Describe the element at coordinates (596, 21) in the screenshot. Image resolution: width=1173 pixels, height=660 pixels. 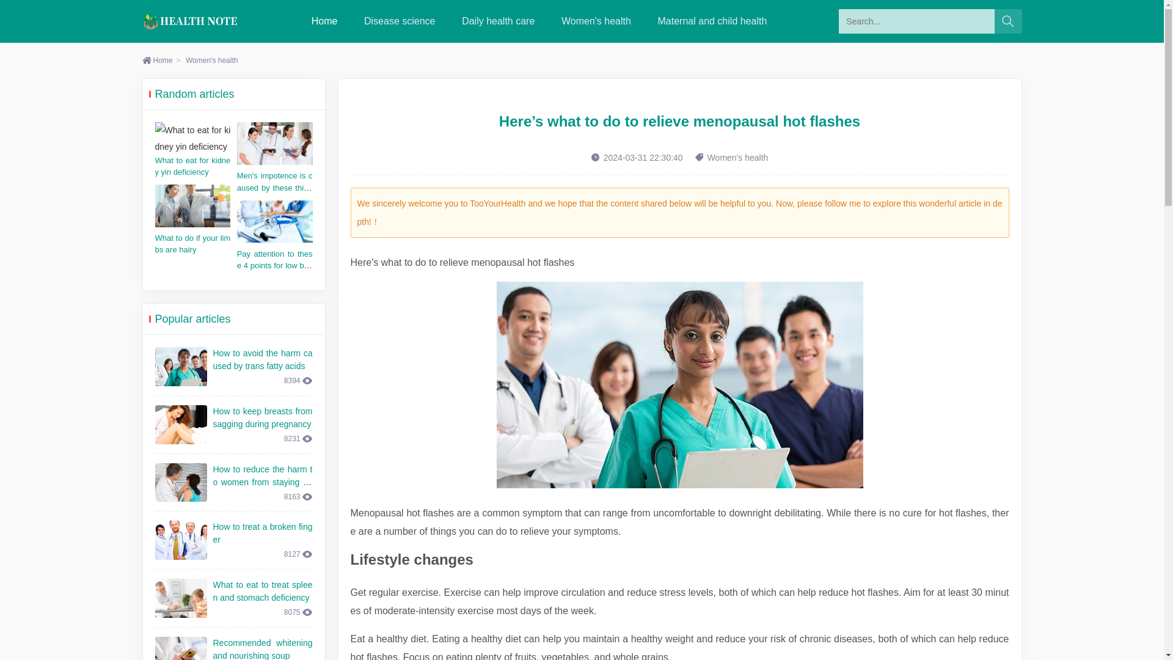
I see `Women's health` at that location.